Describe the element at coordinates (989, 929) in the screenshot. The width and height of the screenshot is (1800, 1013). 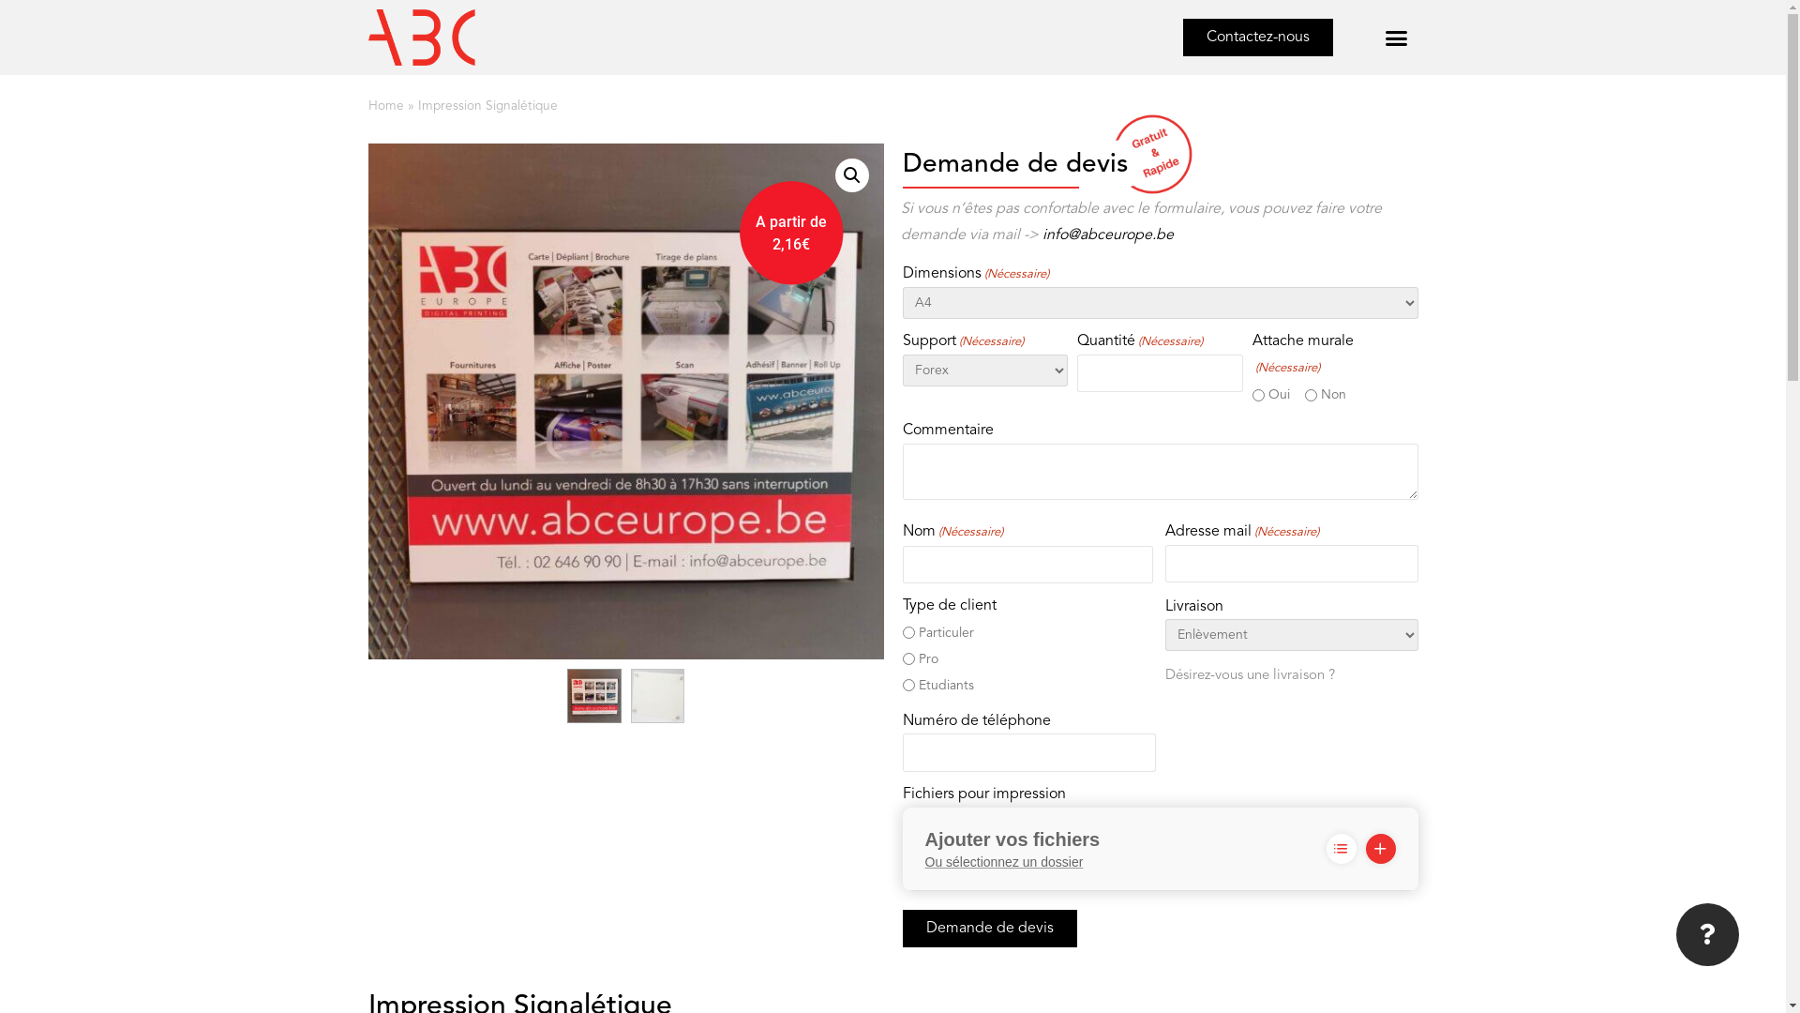
I see `Demande de devis` at that location.